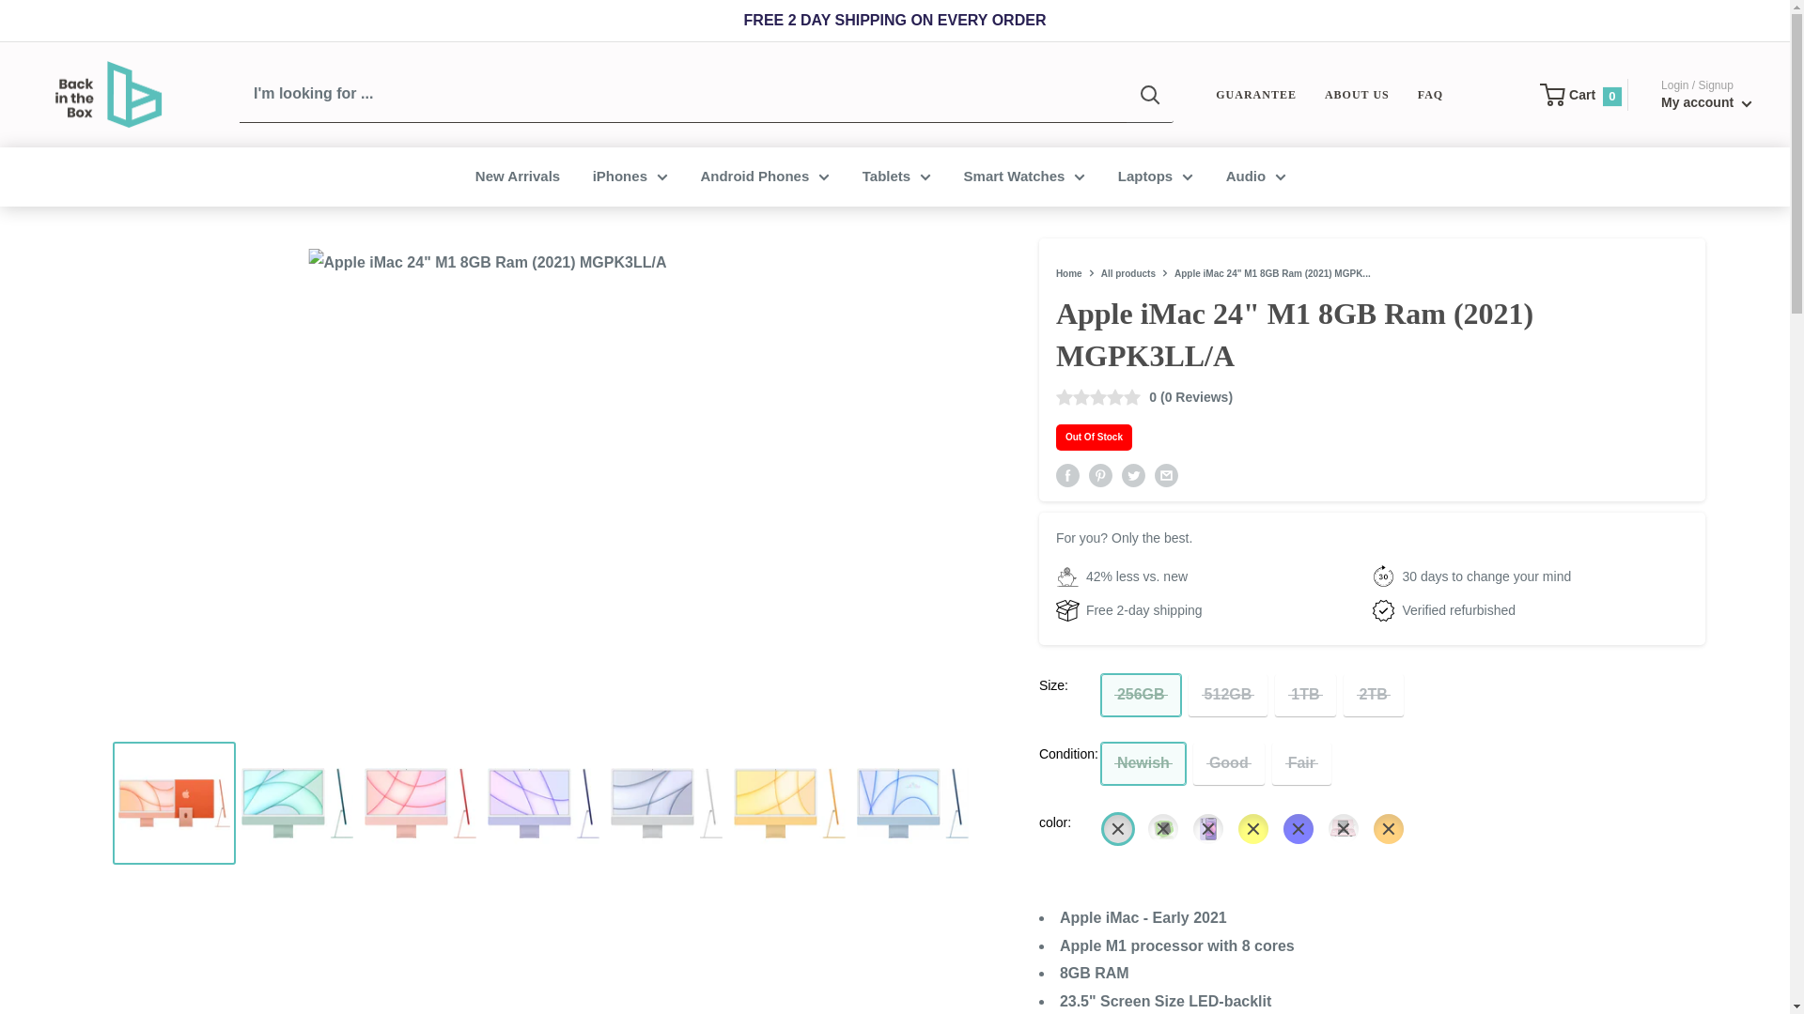  I want to click on 1TB, so click(1304, 695).